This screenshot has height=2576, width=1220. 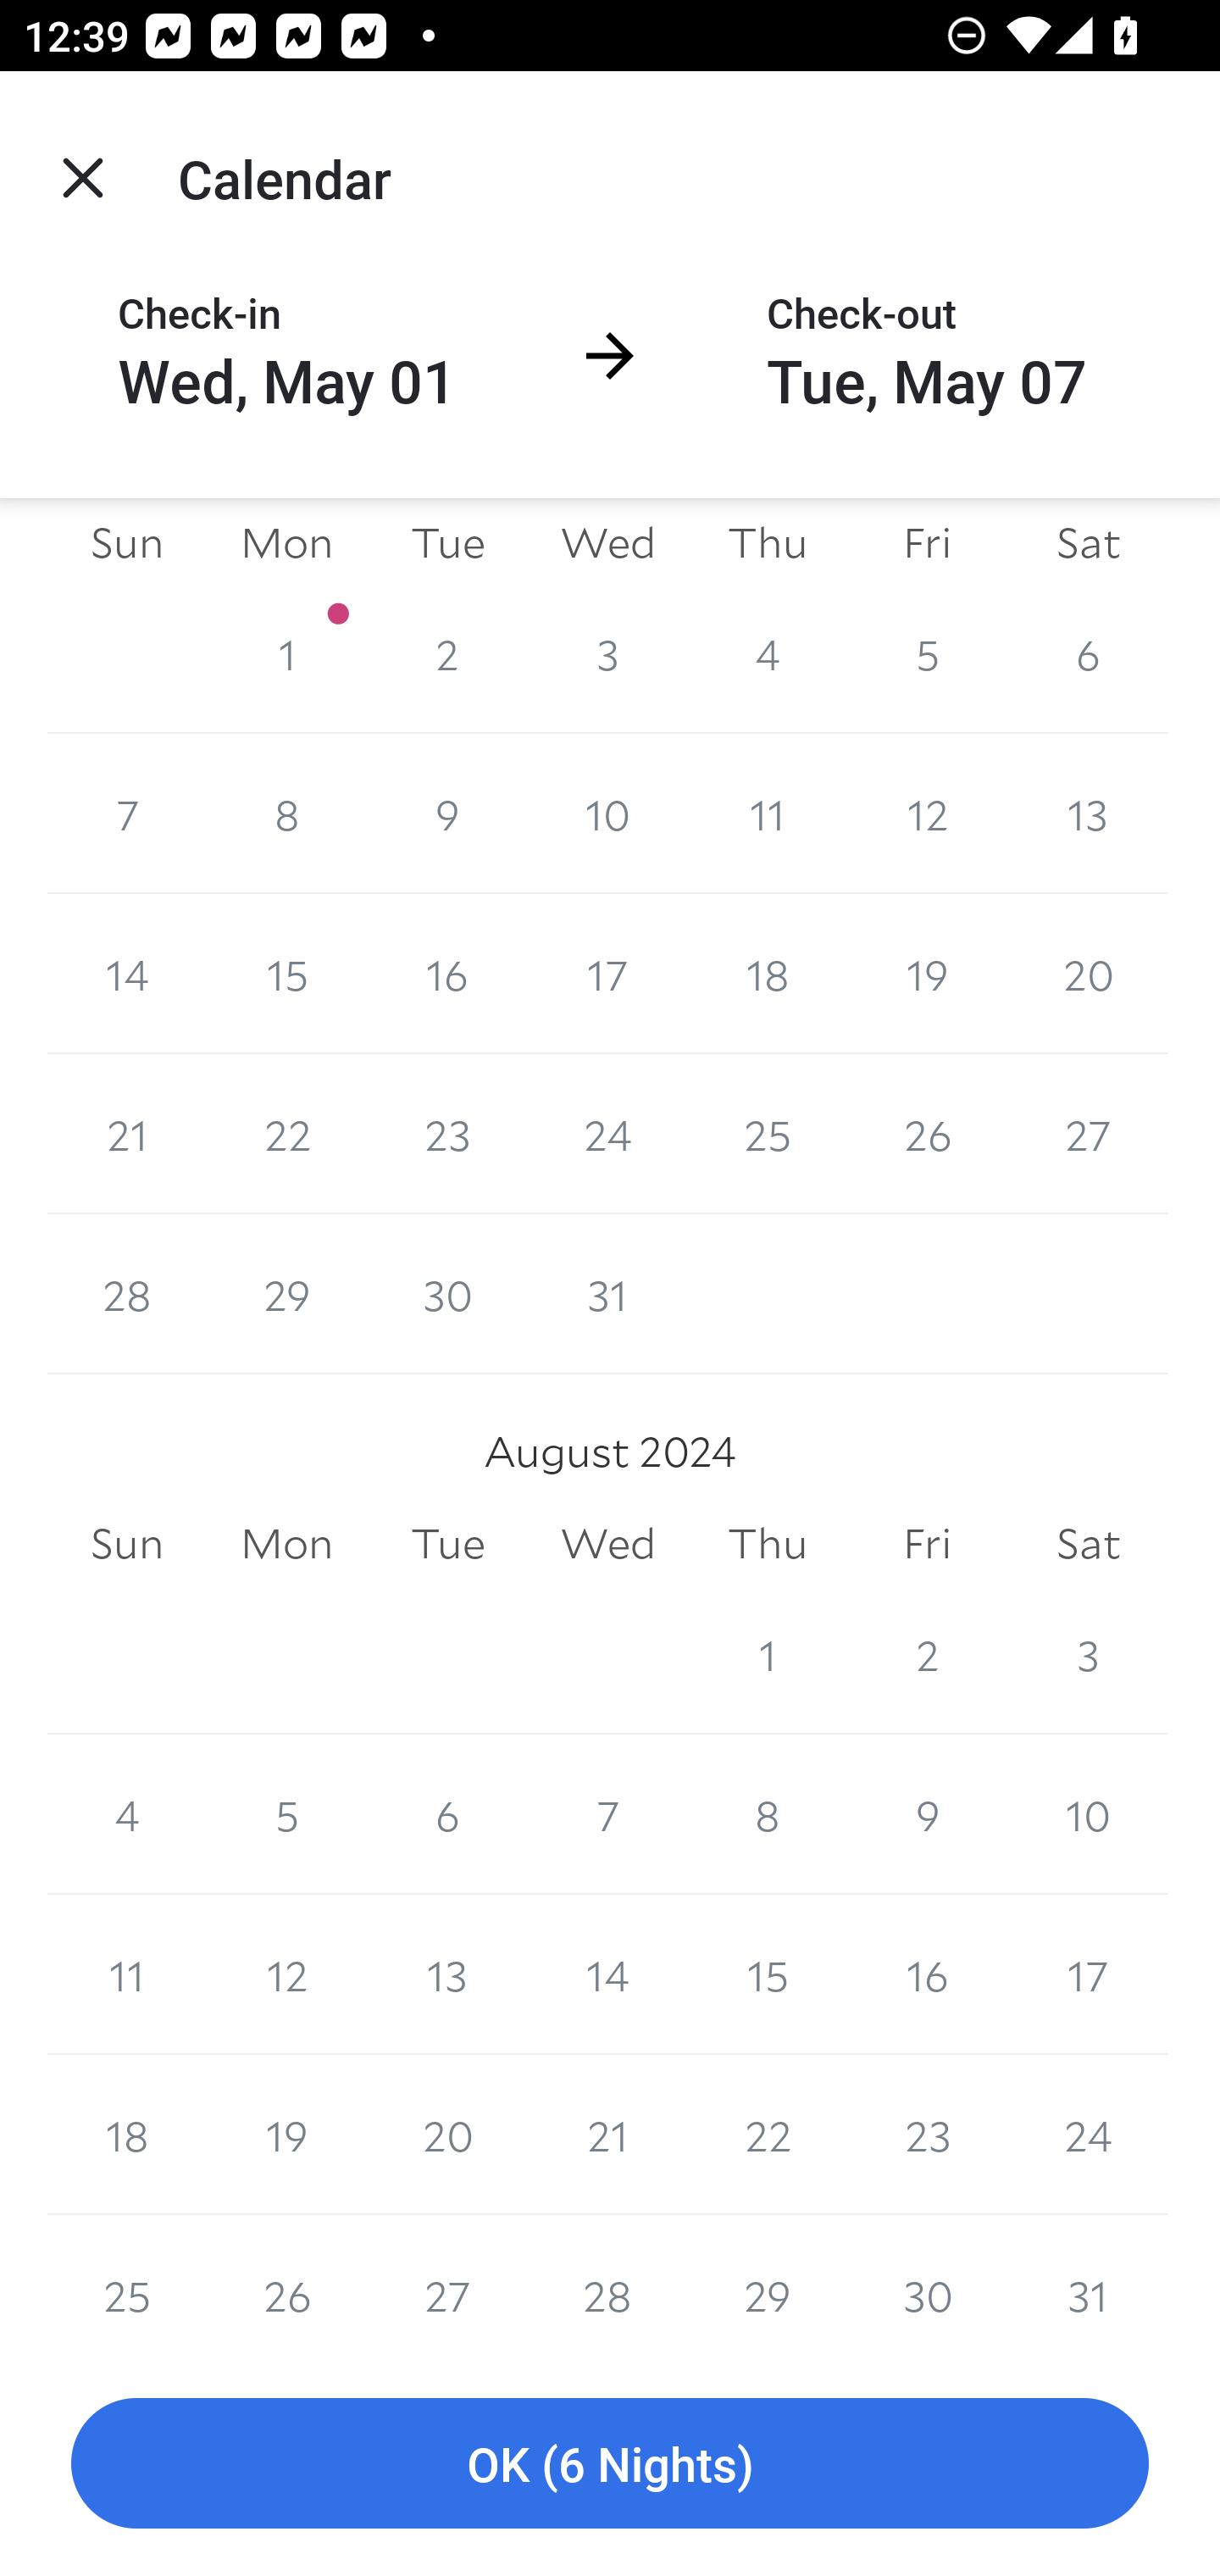 What do you see at coordinates (1088, 813) in the screenshot?
I see `13 13 July 2024` at bounding box center [1088, 813].